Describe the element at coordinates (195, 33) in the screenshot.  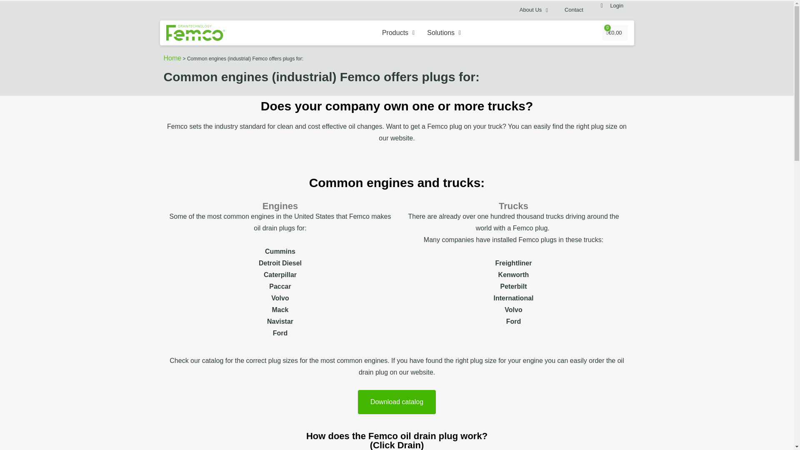
I see `Femco Draintechnology` at that location.